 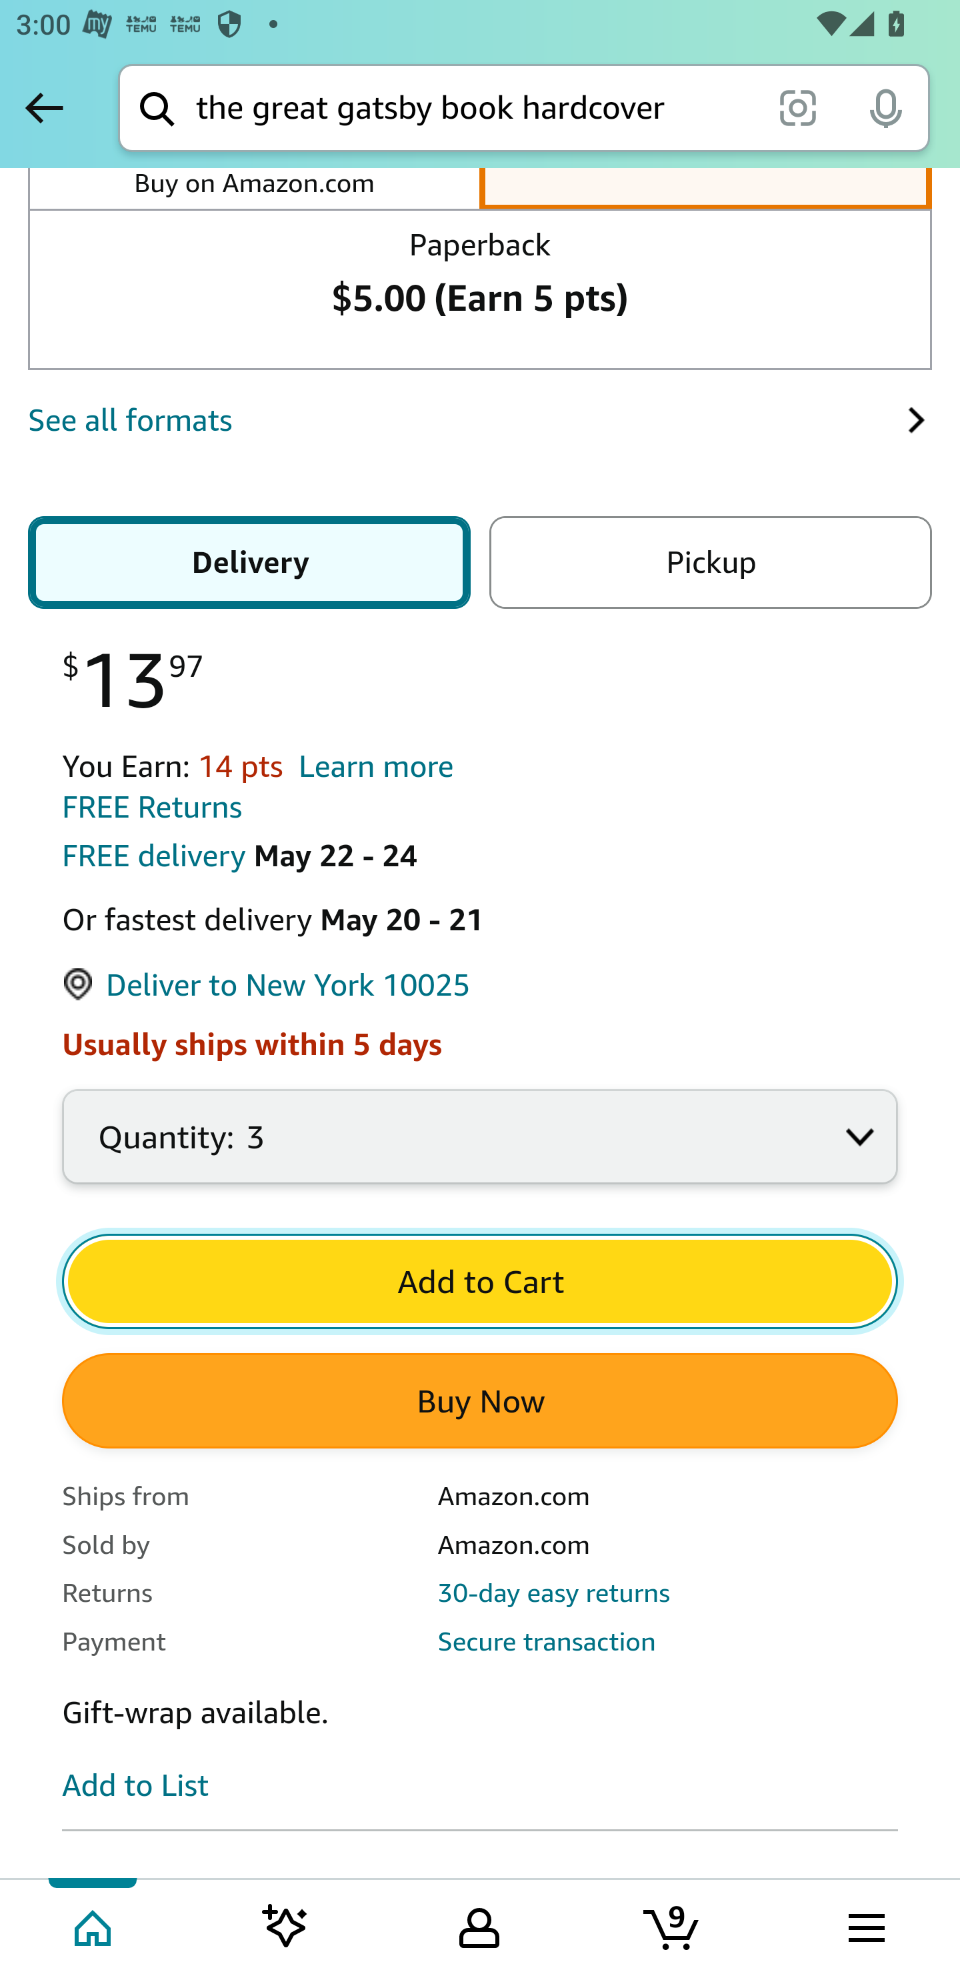 What do you see at coordinates (136, 1785) in the screenshot?
I see `Add to List` at bounding box center [136, 1785].